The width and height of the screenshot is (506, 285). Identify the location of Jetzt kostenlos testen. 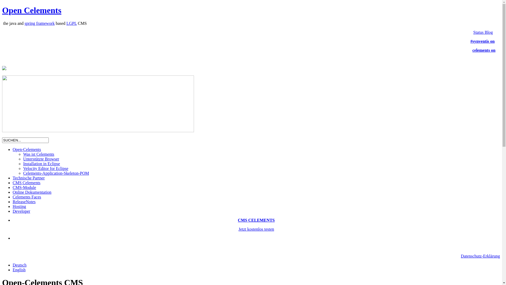
(256, 229).